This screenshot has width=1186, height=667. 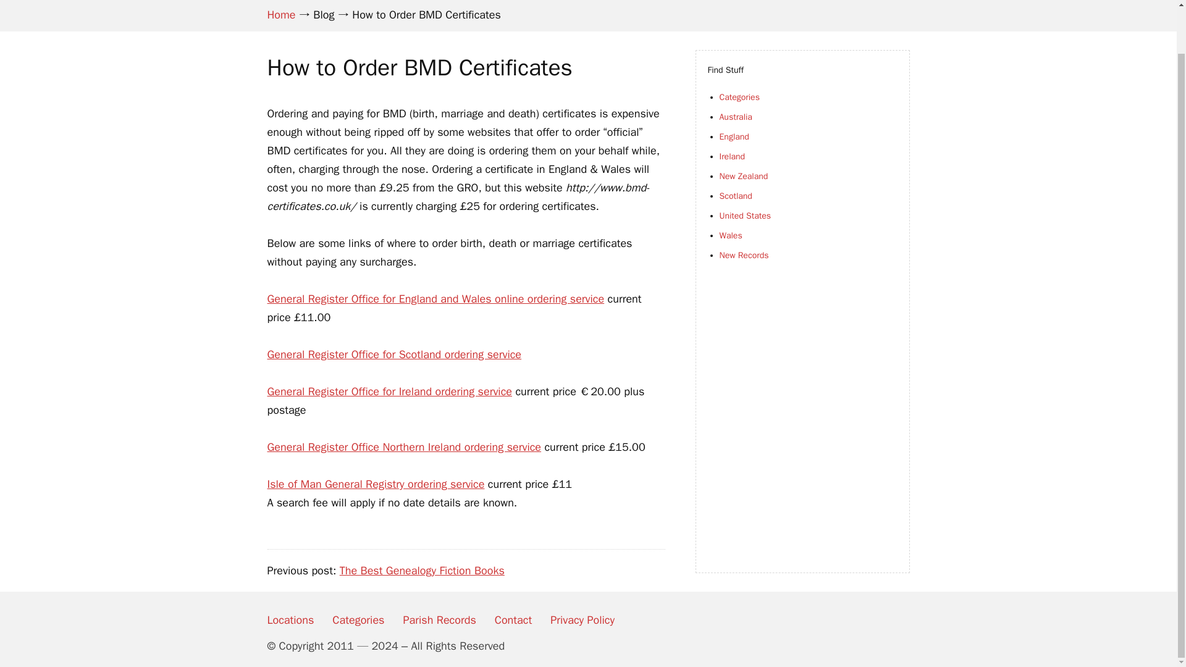 What do you see at coordinates (389, 392) in the screenshot?
I see `General Register Office for Ireland ordering service` at bounding box center [389, 392].